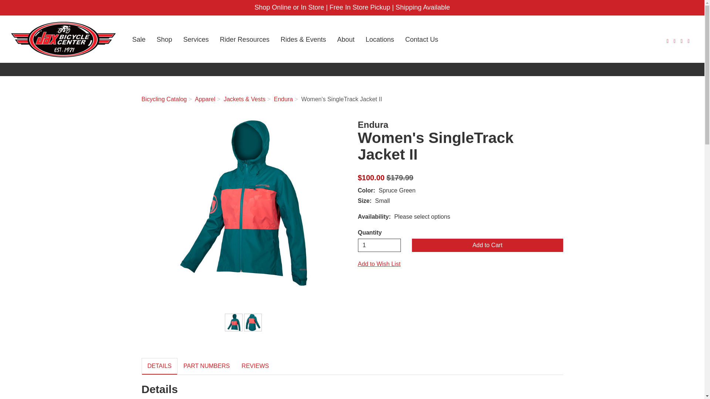 This screenshot has height=399, width=710. What do you see at coordinates (253, 322) in the screenshot?
I see `Color: Spruce Green` at bounding box center [253, 322].